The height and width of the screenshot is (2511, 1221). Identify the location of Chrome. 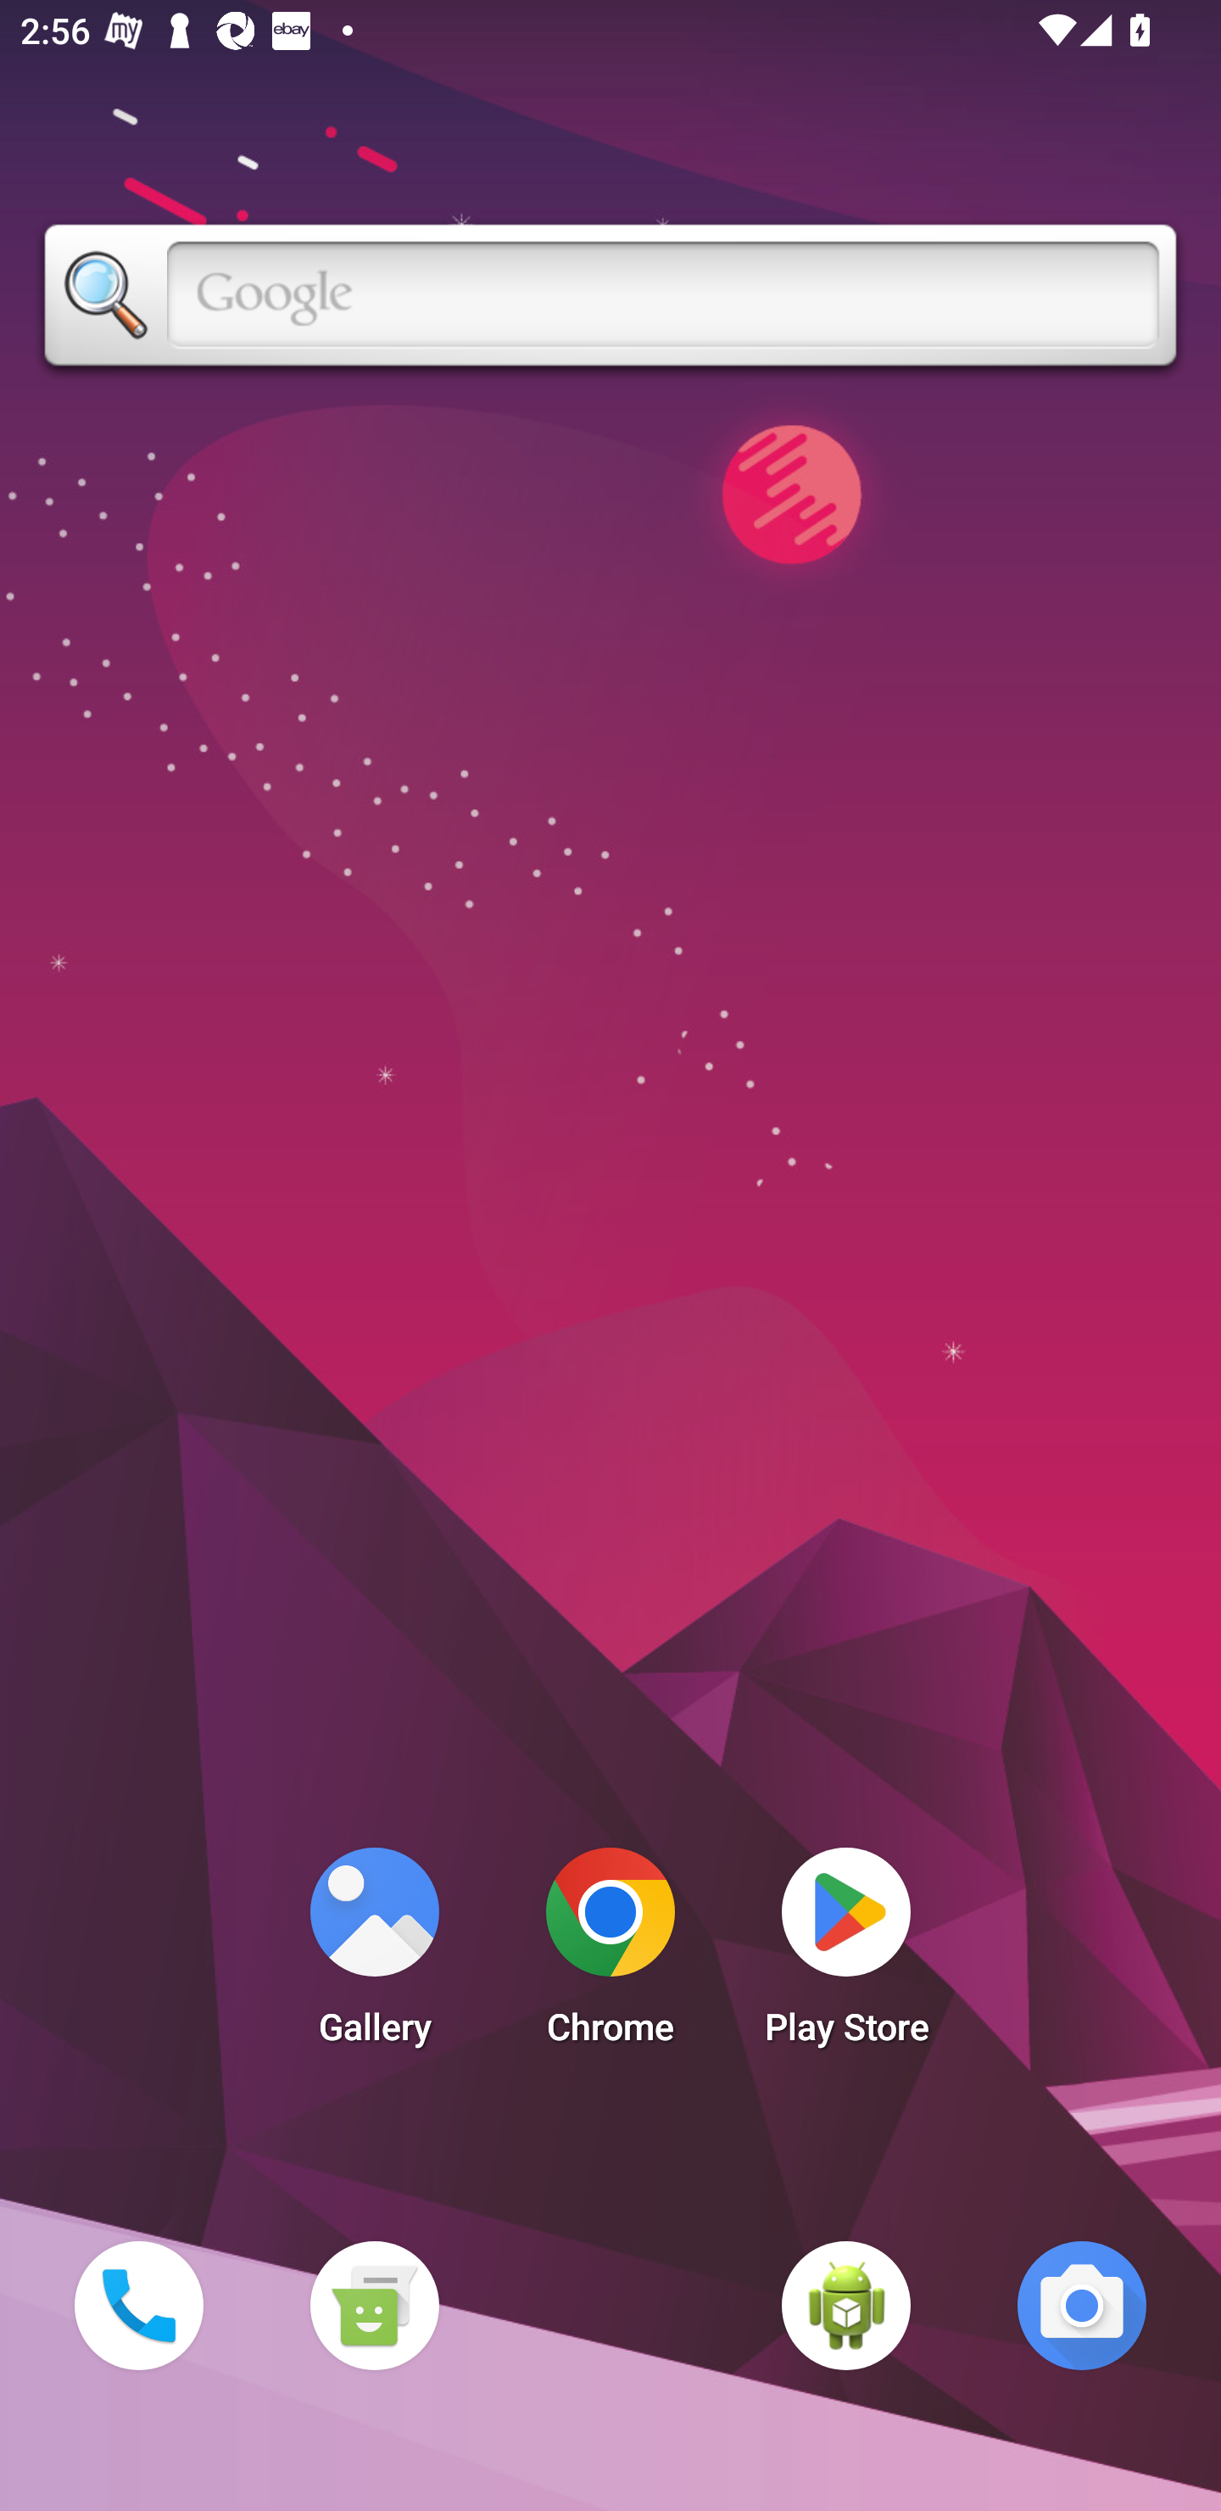
(610, 1955).